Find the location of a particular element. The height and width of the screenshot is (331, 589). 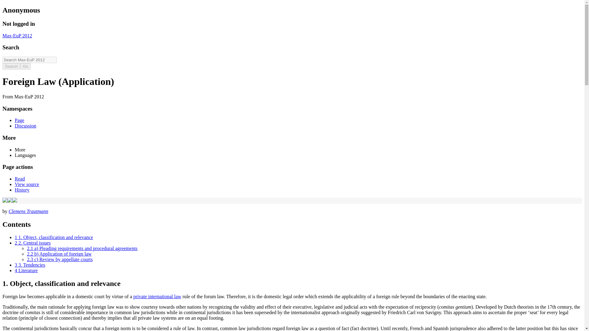

Discussion is located at coordinates (25, 126).